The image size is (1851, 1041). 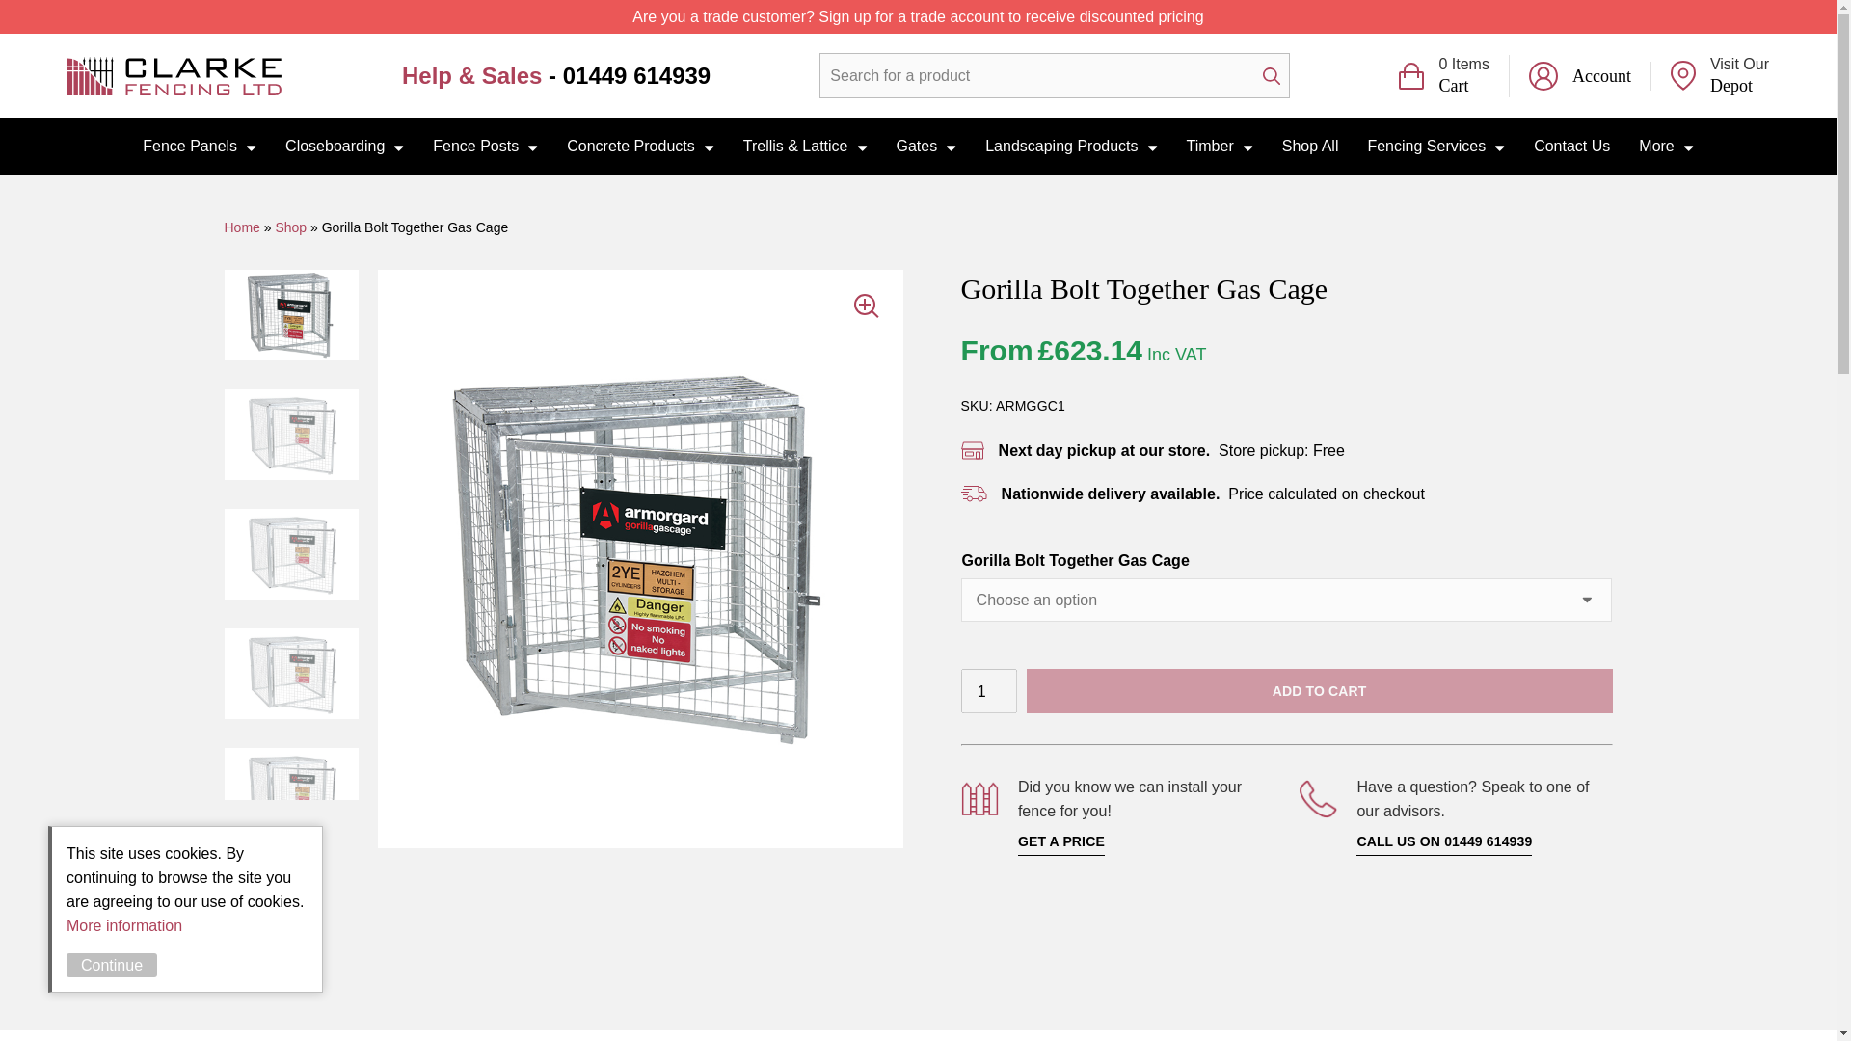 What do you see at coordinates (484, 147) in the screenshot?
I see `Fence Posts` at bounding box center [484, 147].